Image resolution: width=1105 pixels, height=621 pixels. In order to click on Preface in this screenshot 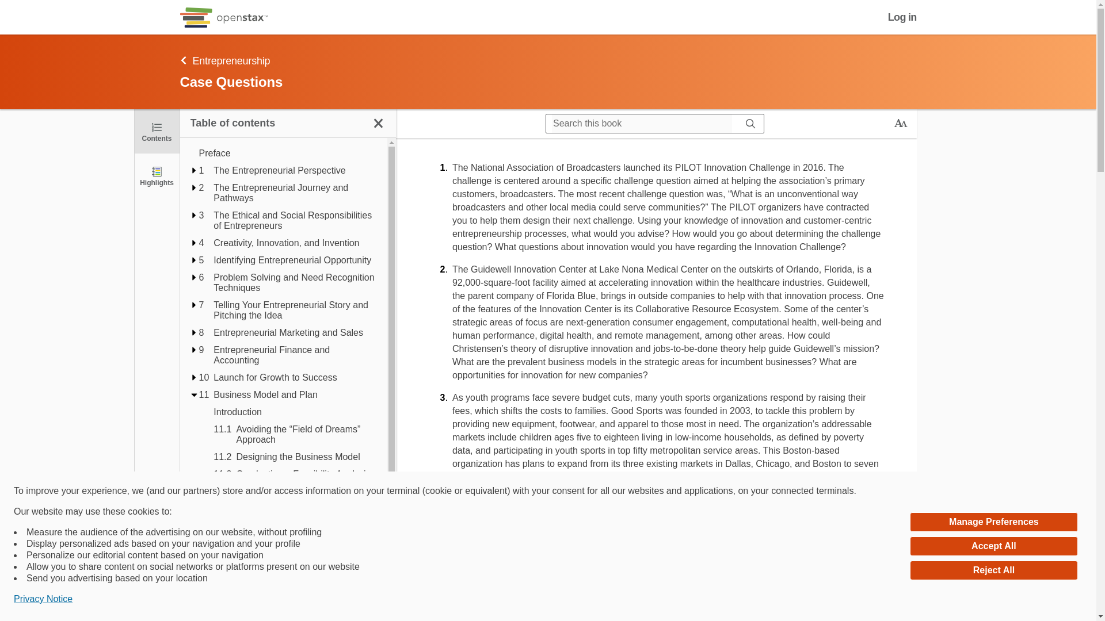, I will do `click(288, 154)`.